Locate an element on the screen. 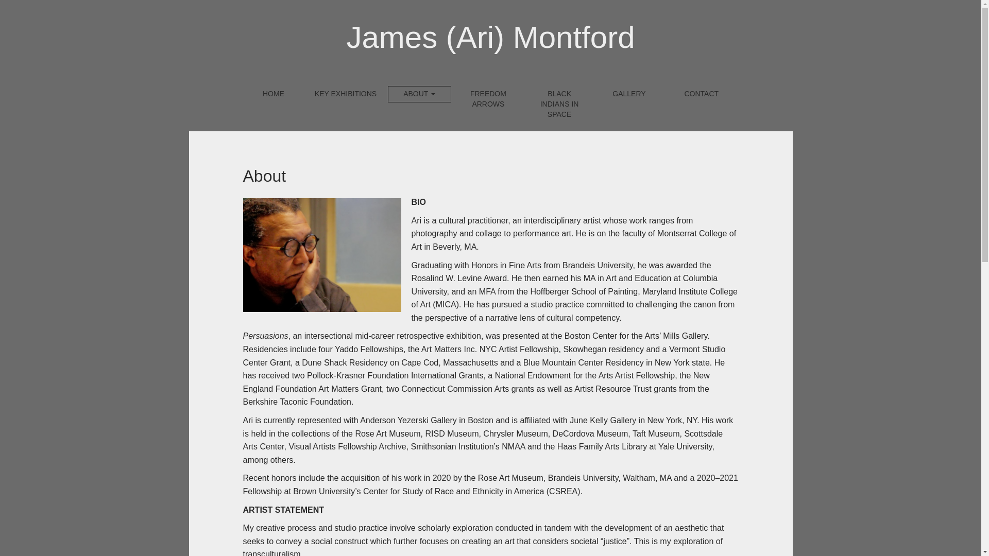 This screenshot has width=989, height=556. KEY EXHIBITIONS is located at coordinates (345, 94).